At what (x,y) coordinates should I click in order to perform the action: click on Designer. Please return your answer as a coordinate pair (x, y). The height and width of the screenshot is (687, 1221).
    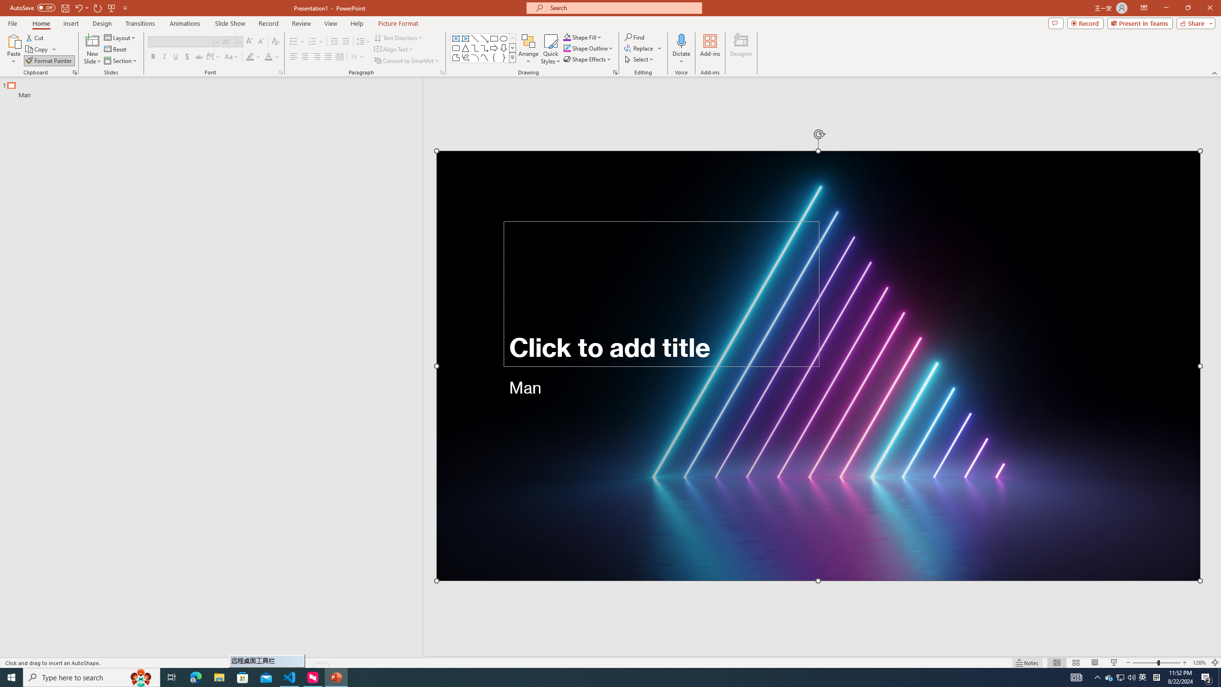
    Looking at the image, I should click on (741, 49).